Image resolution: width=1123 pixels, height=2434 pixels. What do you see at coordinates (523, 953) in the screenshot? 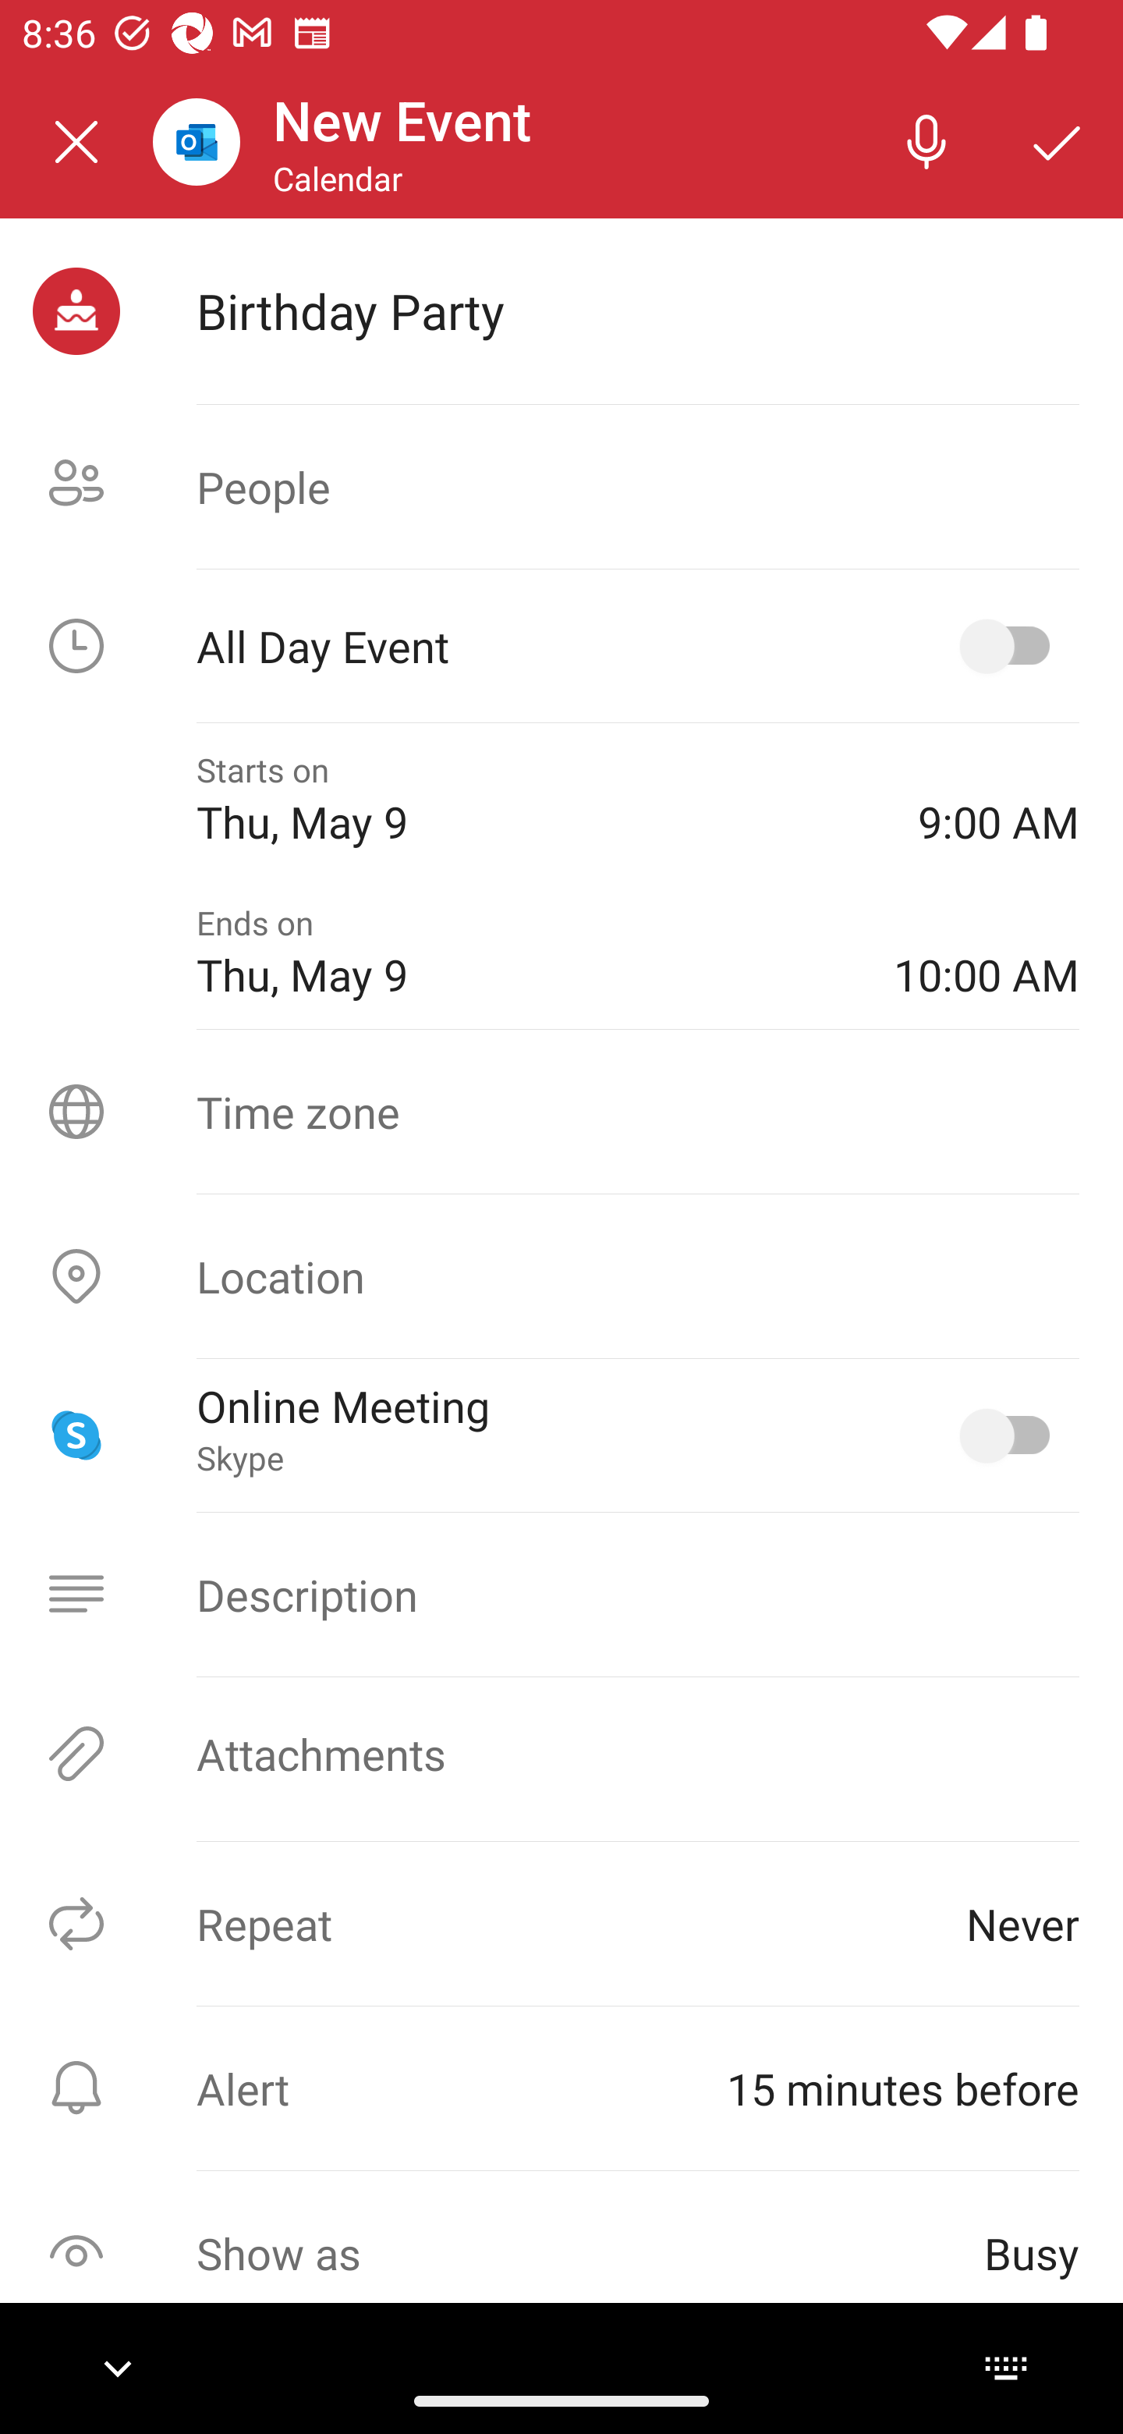
I see `Ends on Thu, May 9` at bounding box center [523, 953].